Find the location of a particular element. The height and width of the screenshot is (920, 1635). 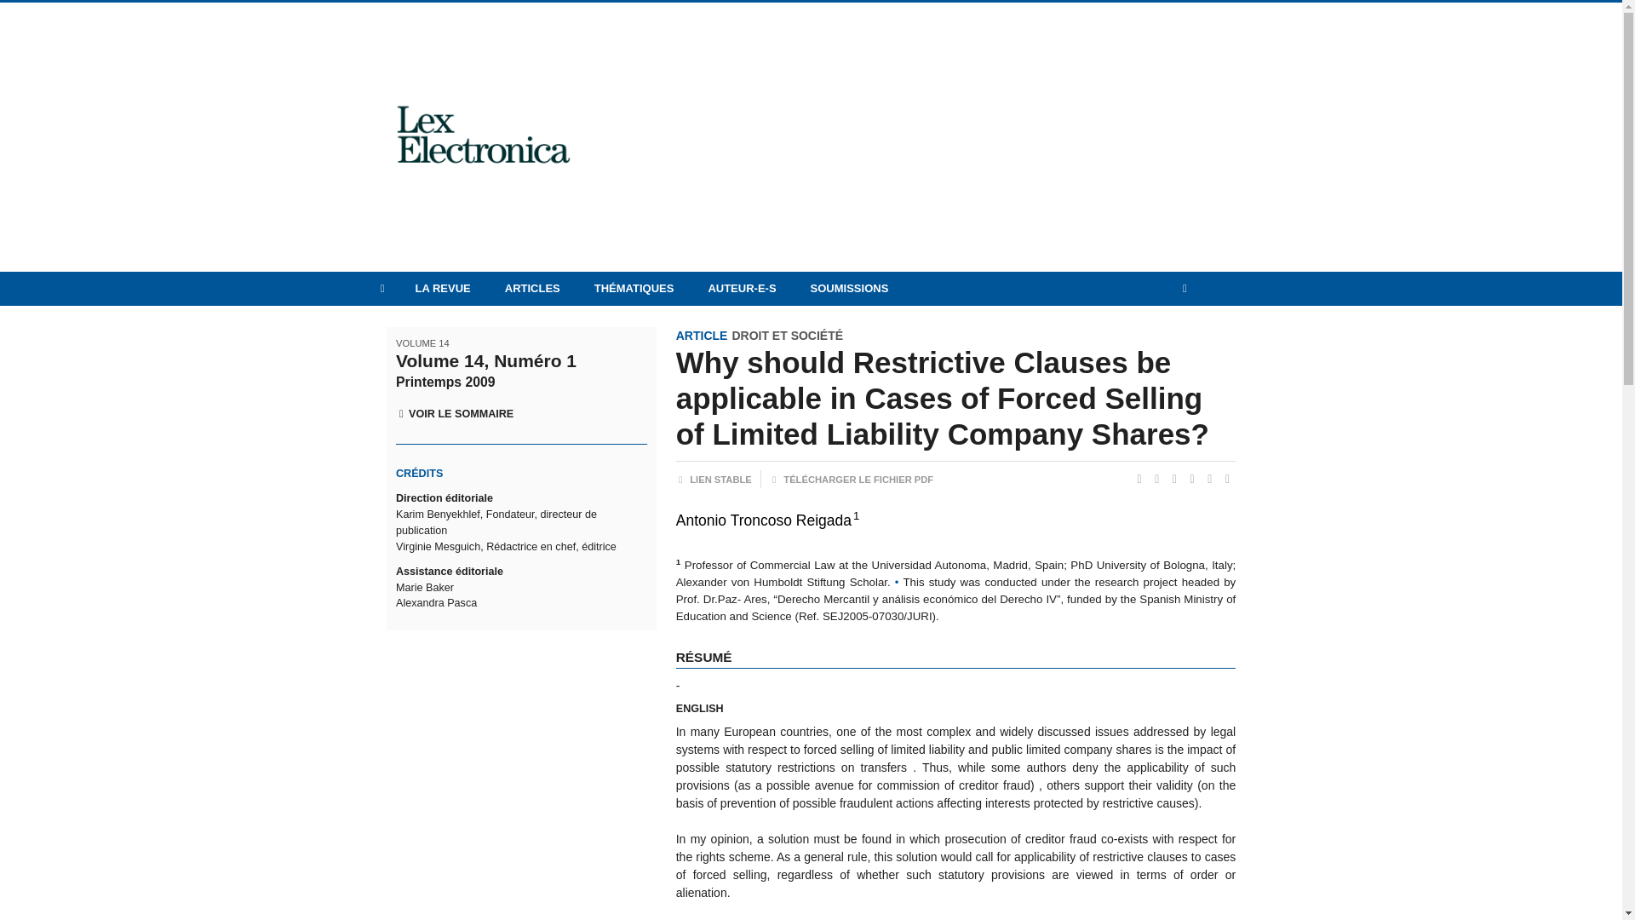

Partager sur Facebook is located at coordinates (1158, 479).